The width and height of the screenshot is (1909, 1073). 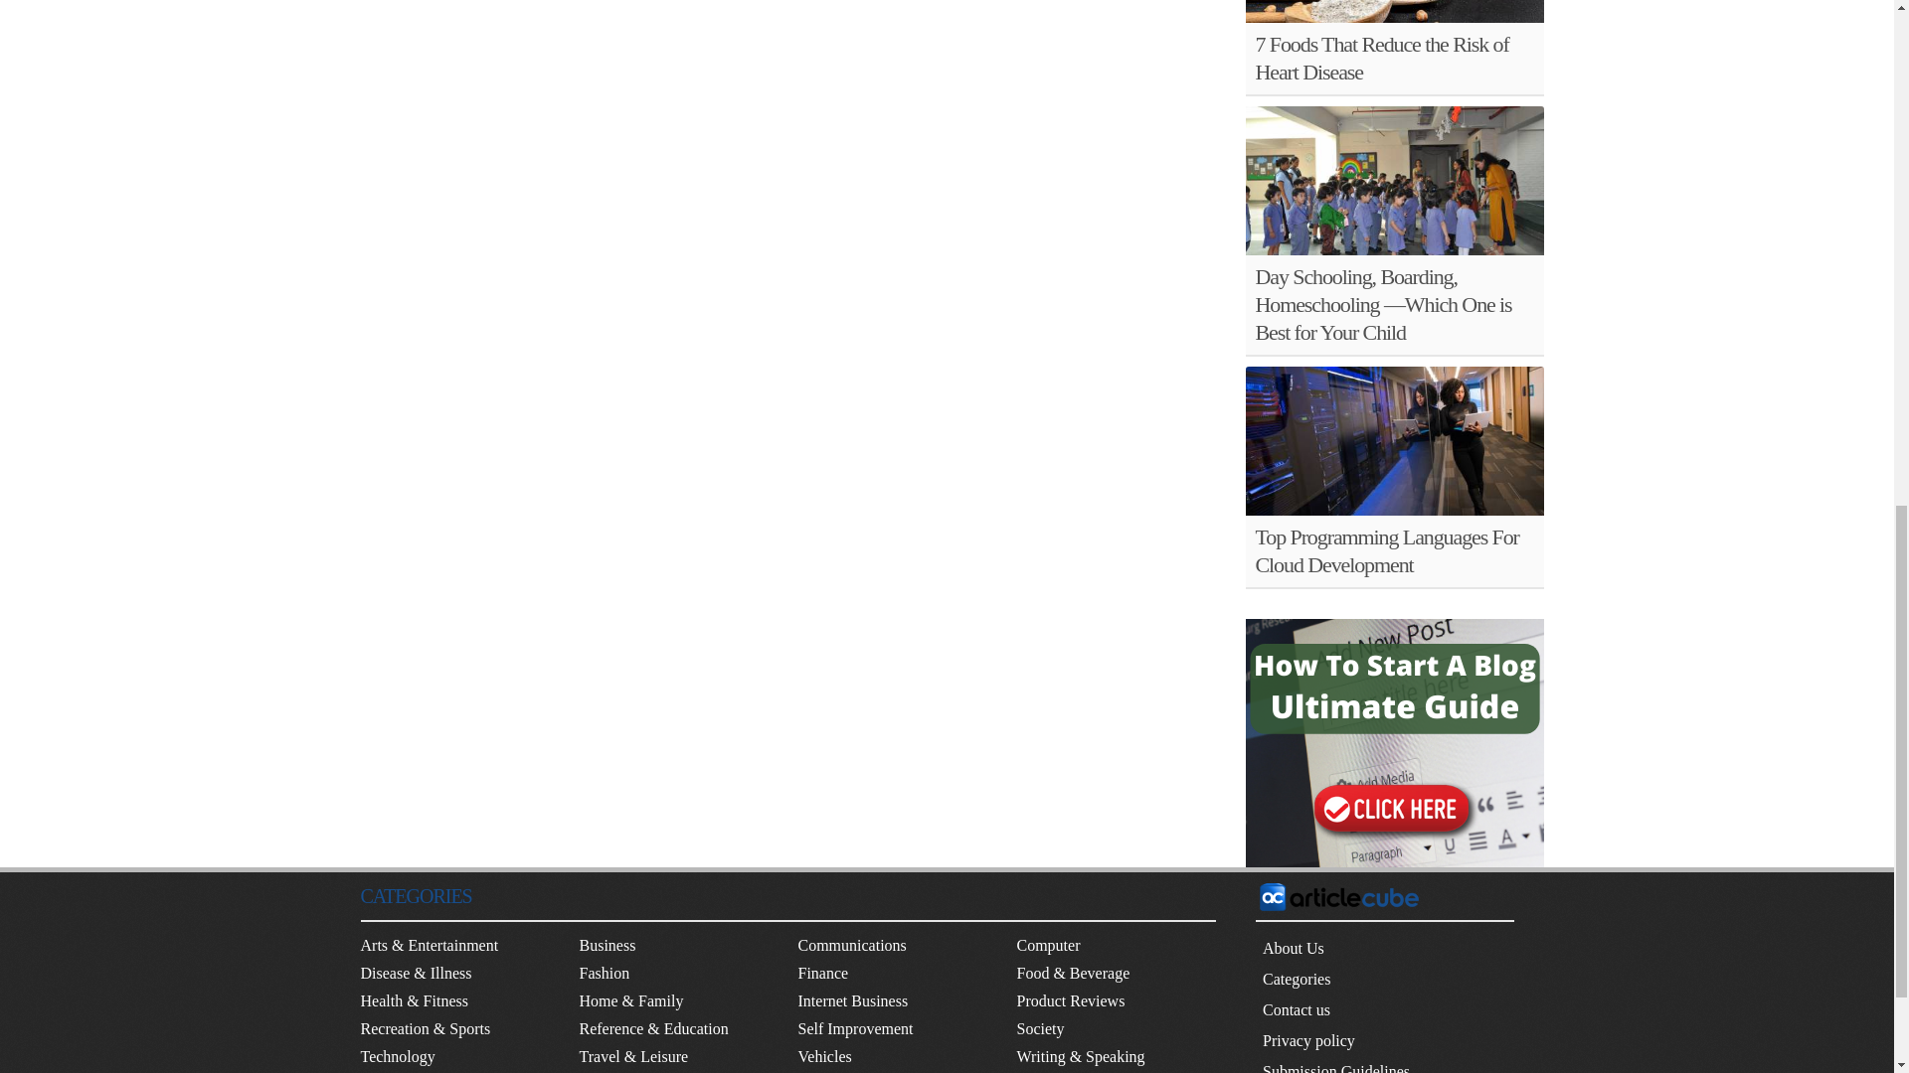 What do you see at coordinates (1380, 58) in the screenshot?
I see `7 Foods That Reduce the Risk of Heart Disease` at bounding box center [1380, 58].